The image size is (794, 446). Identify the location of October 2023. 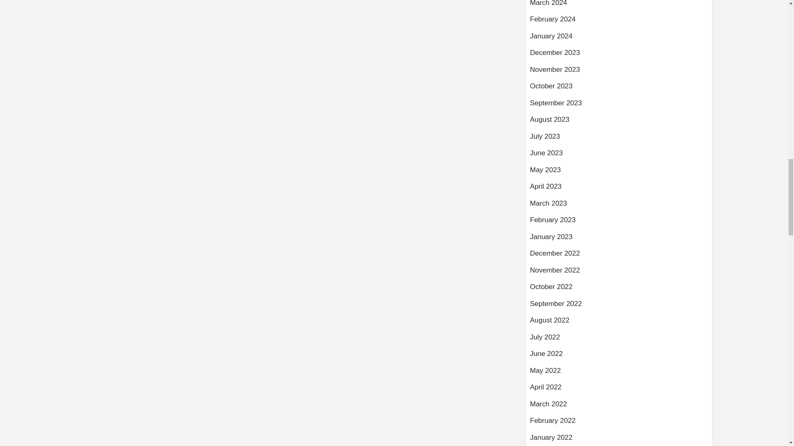
(619, 89).